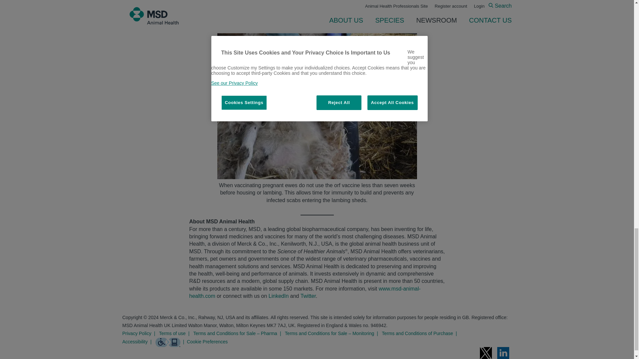 The height and width of the screenshot is (359, 639). What do you see at coordinates (140, 333) in the screenshot?
I see `Privacy Policy` at bounding box center [140, 333].